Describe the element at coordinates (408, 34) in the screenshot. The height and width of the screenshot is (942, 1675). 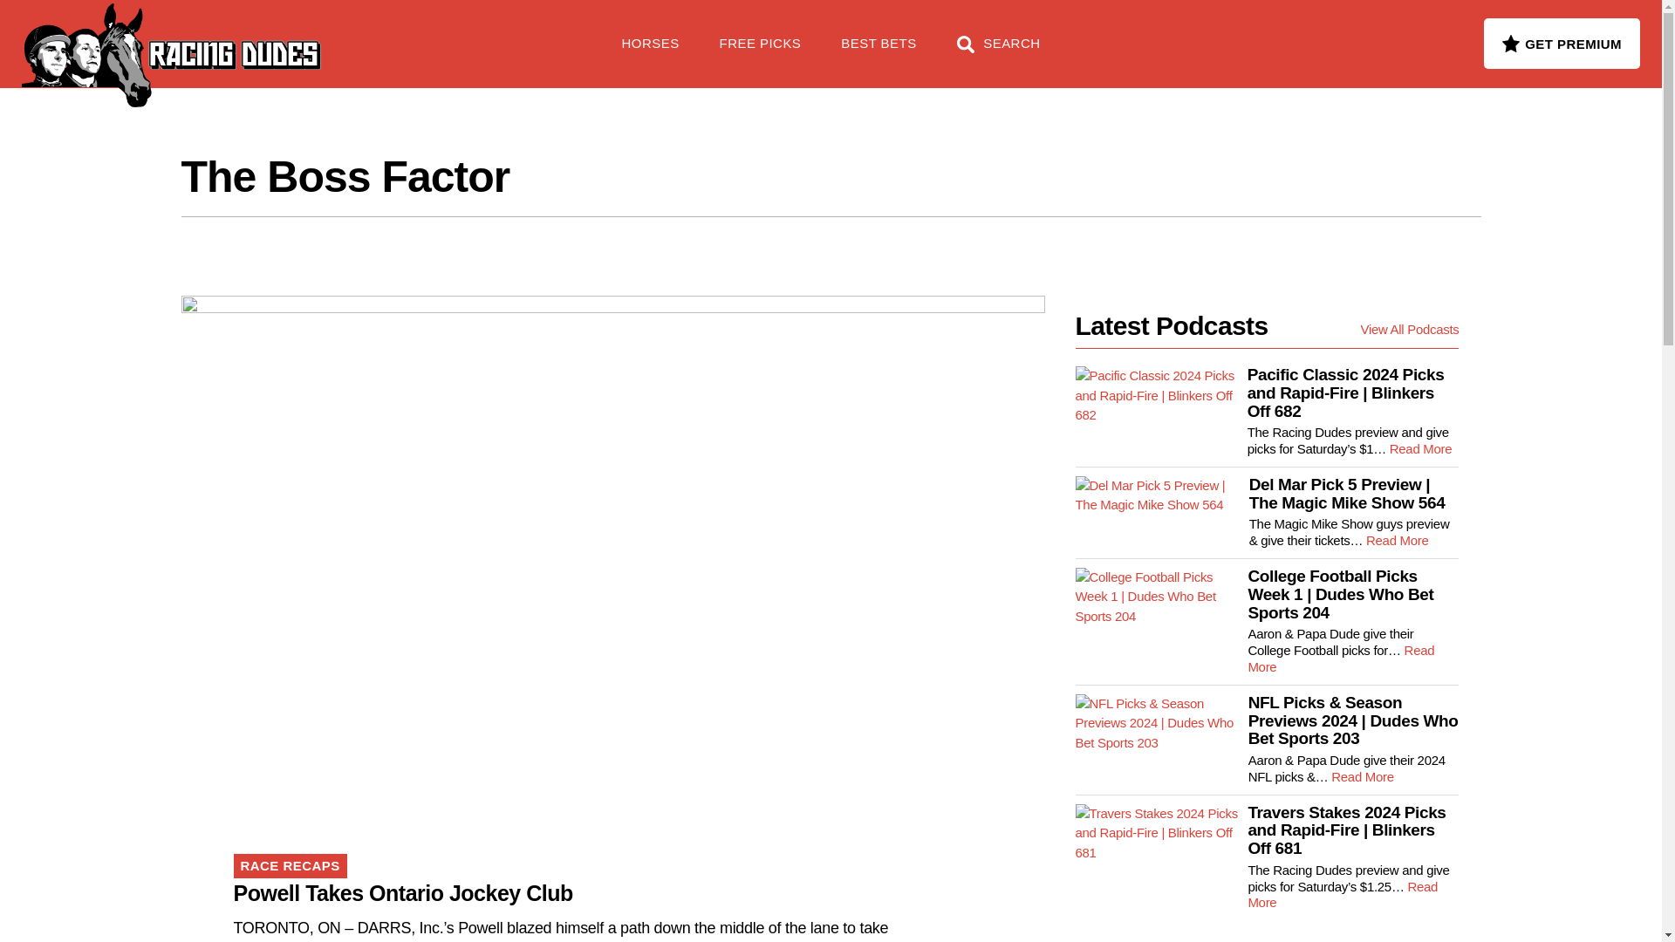
I see `PODCASTS` at that location.